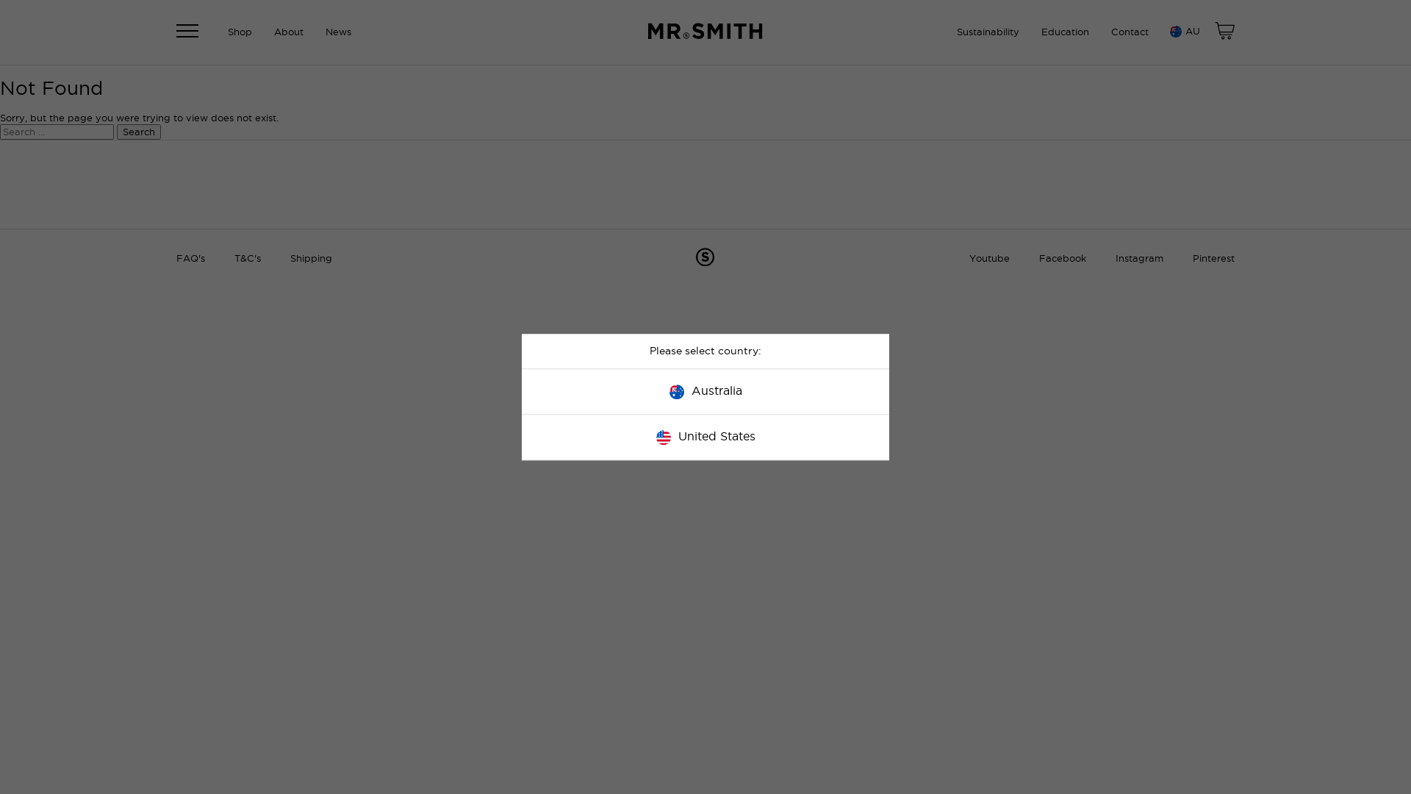  I want to click on T&C's, so click(248, 259).